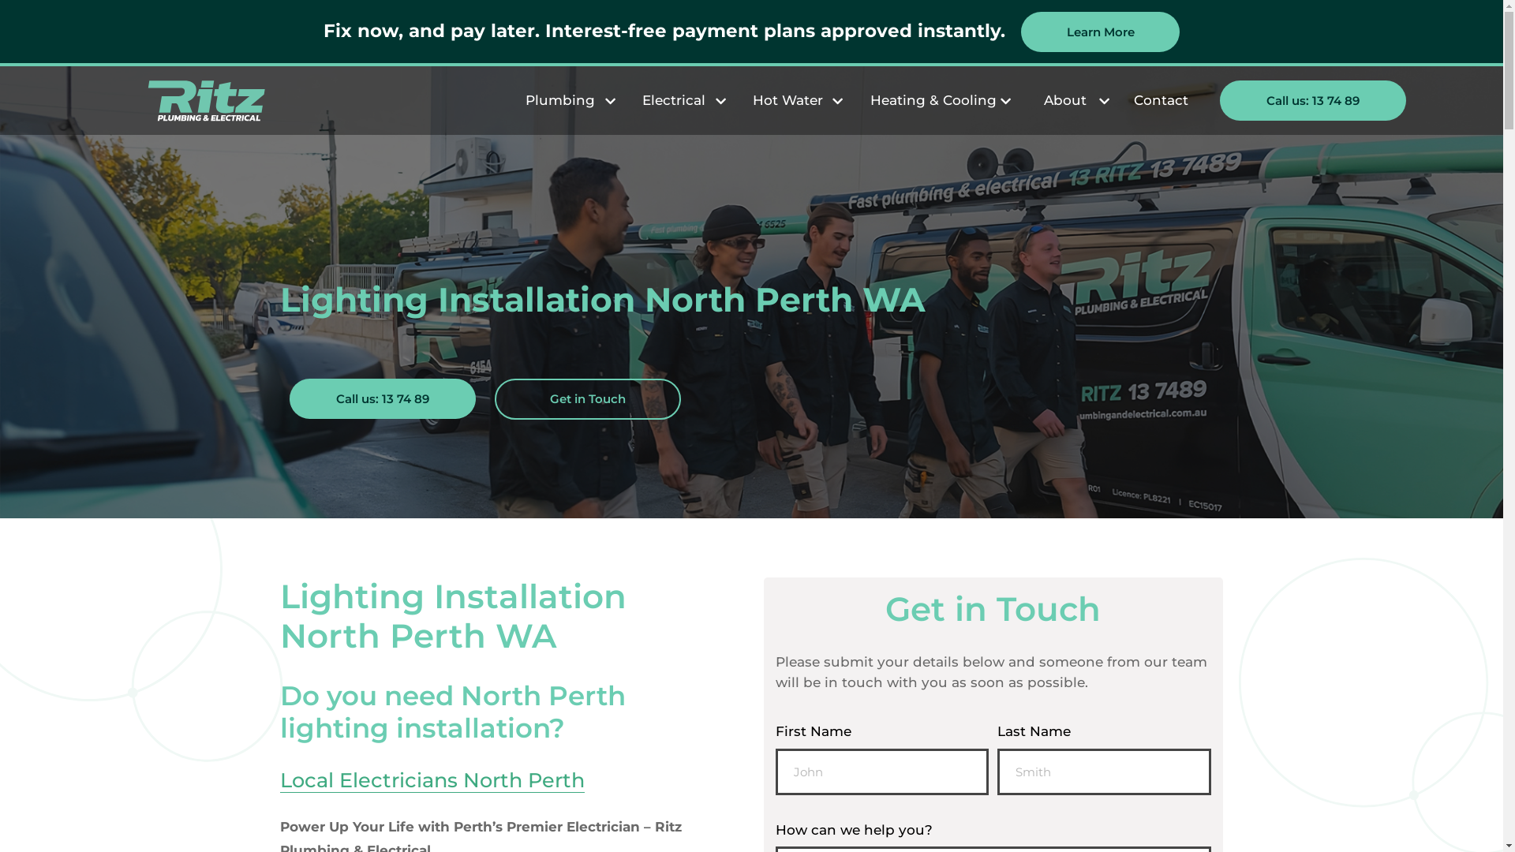 The height and width of the screenshot is (852, 1515). What do you see at coordinates (1100, 32) in the screenshot?
I see `Learn More` at bounding box center [1100, 32].